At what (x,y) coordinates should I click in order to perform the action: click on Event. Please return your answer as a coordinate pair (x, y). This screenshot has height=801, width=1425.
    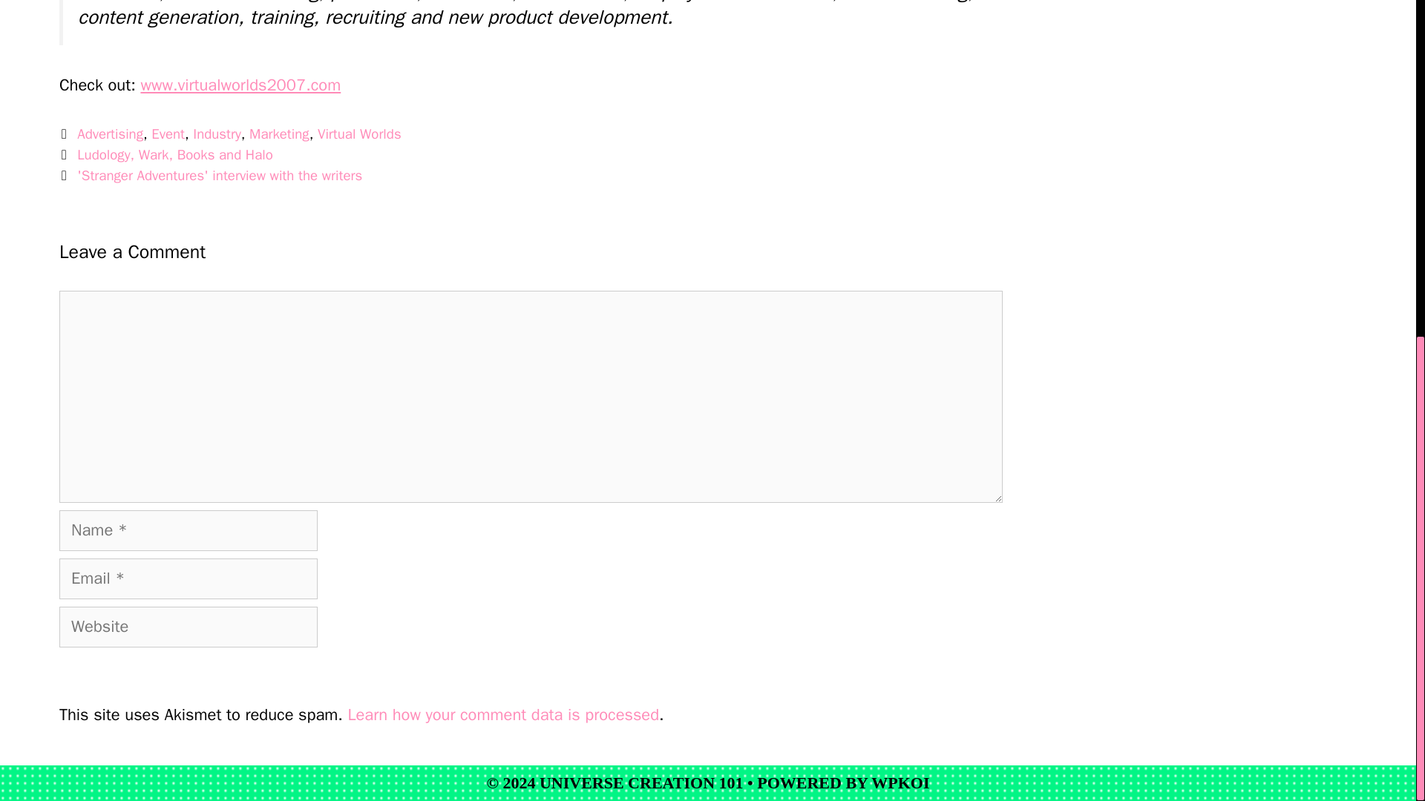
    Looking at the image, I should click on (168, 133).